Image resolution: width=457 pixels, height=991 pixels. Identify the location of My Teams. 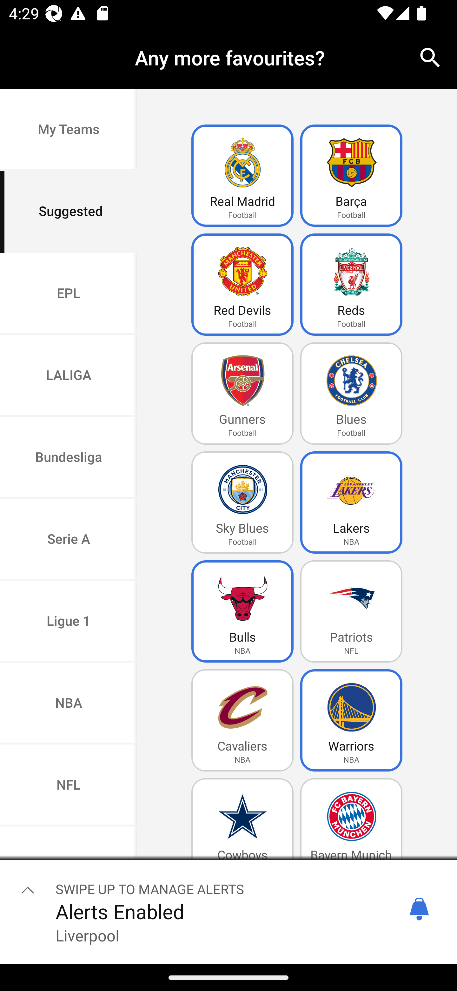
(69, 130).